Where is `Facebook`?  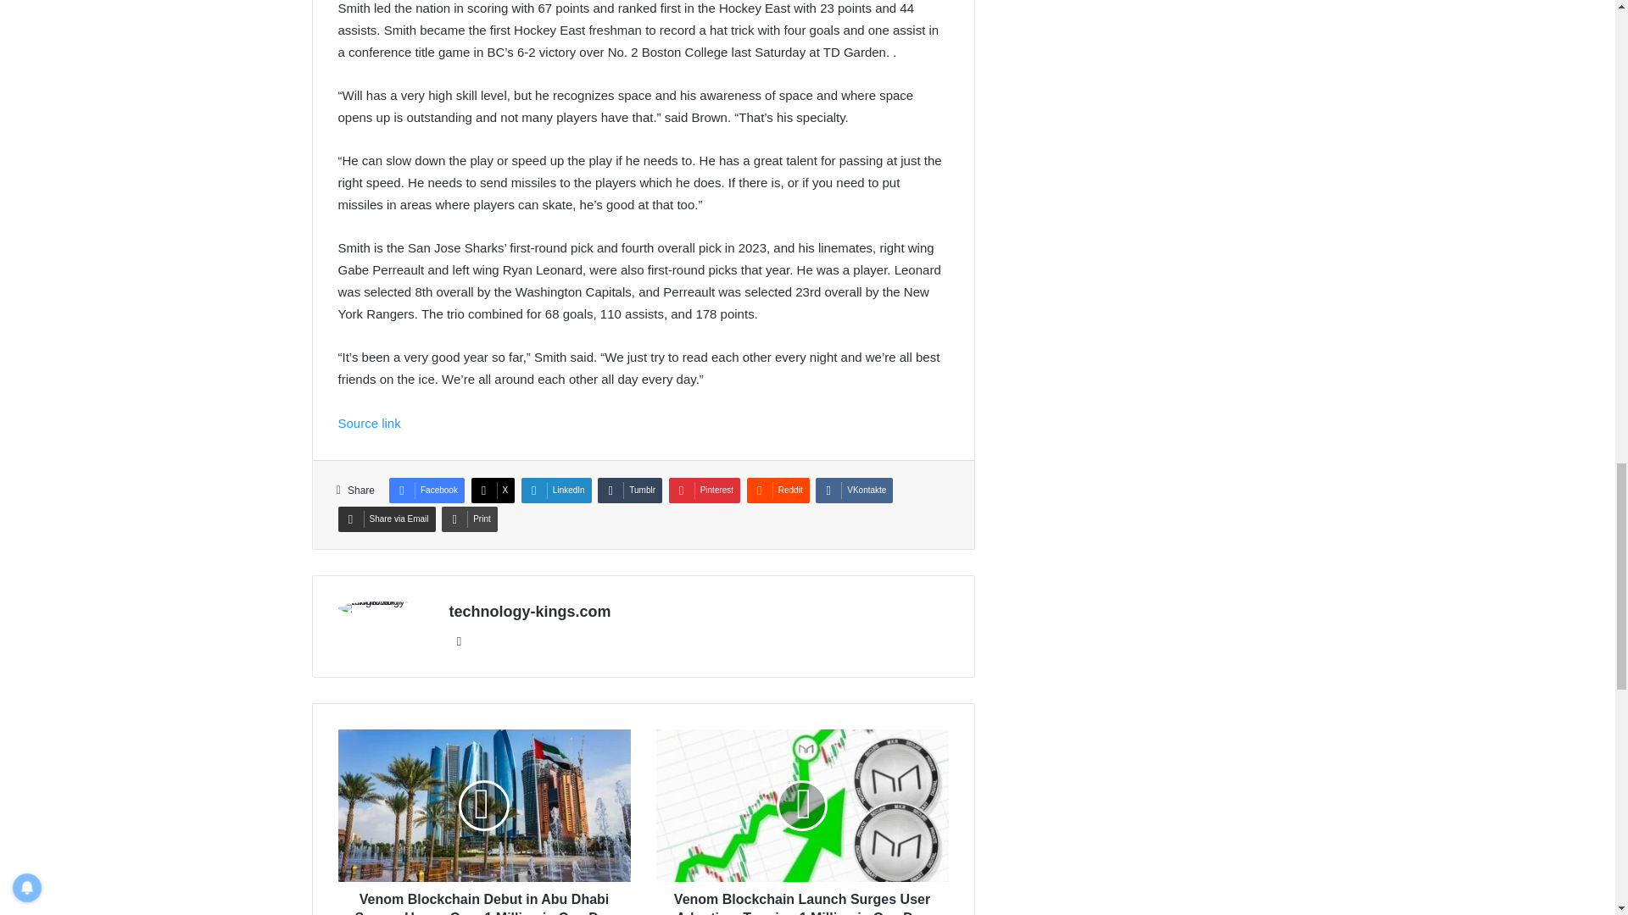
Facebook is located at coordinates (426, 490).